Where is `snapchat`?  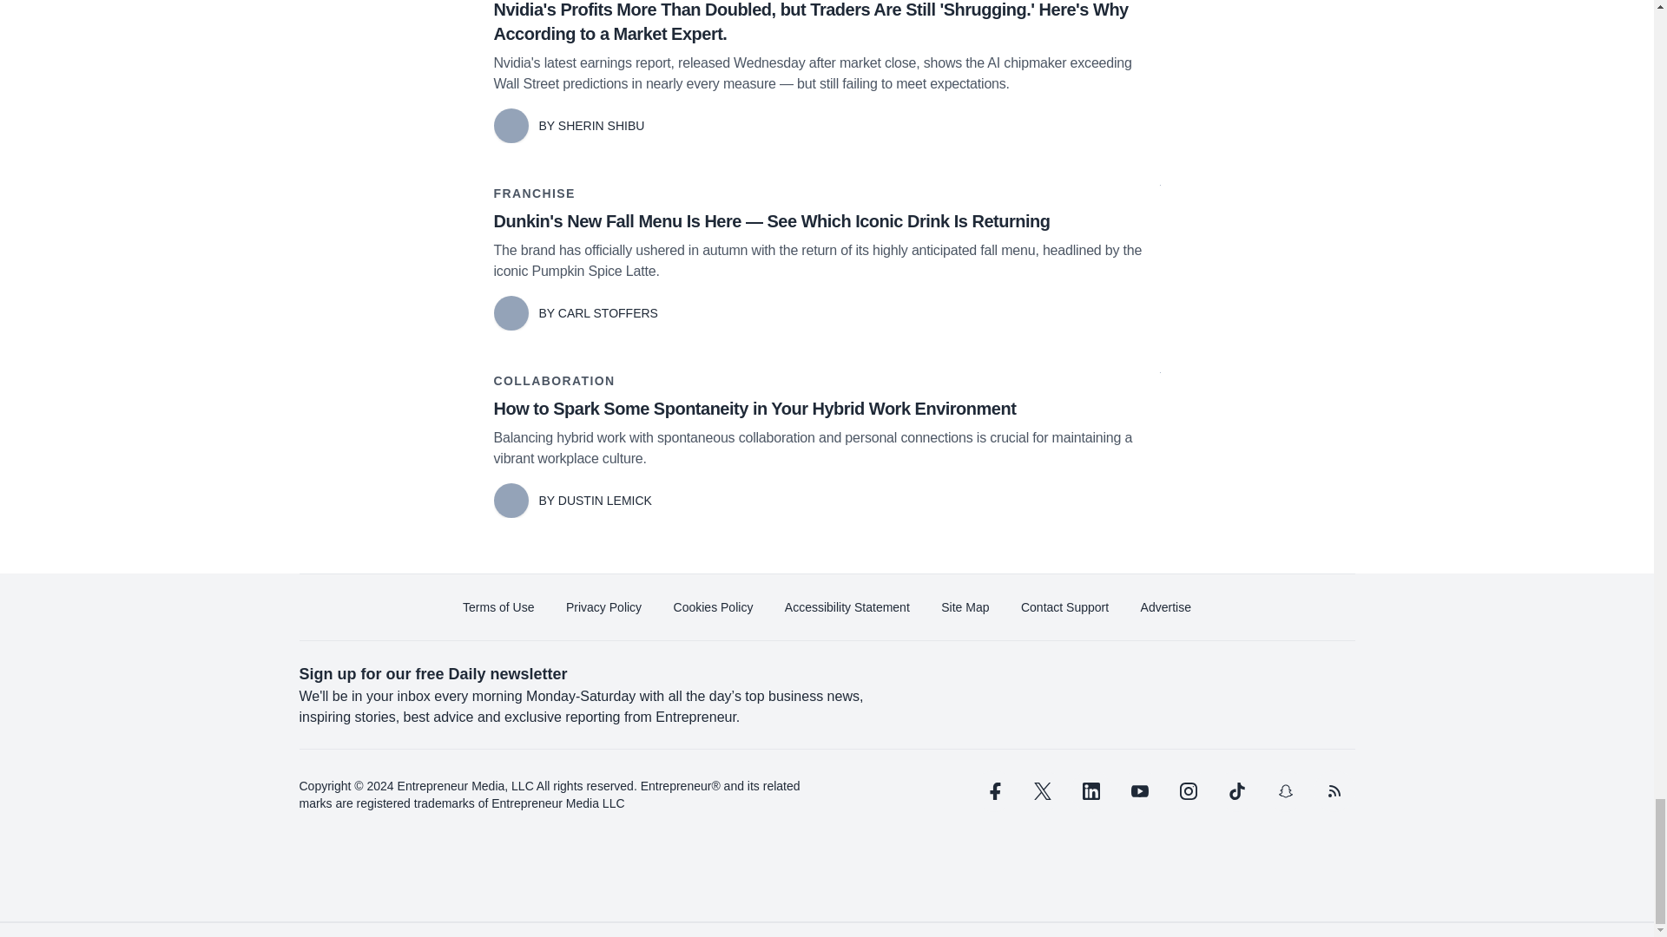 snapchat is located at coordinates (1284, 791).